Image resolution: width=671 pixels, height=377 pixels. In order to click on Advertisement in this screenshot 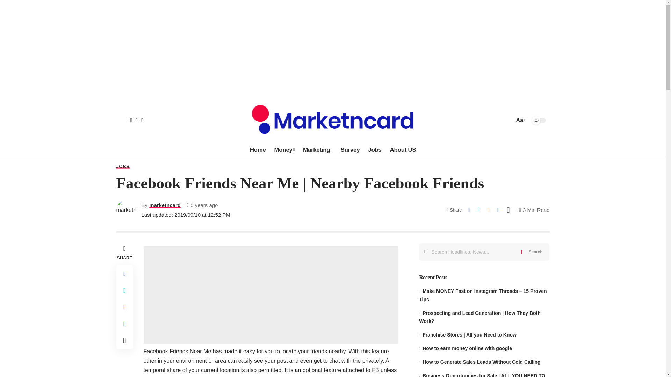, I will do `click(270, 295)`.